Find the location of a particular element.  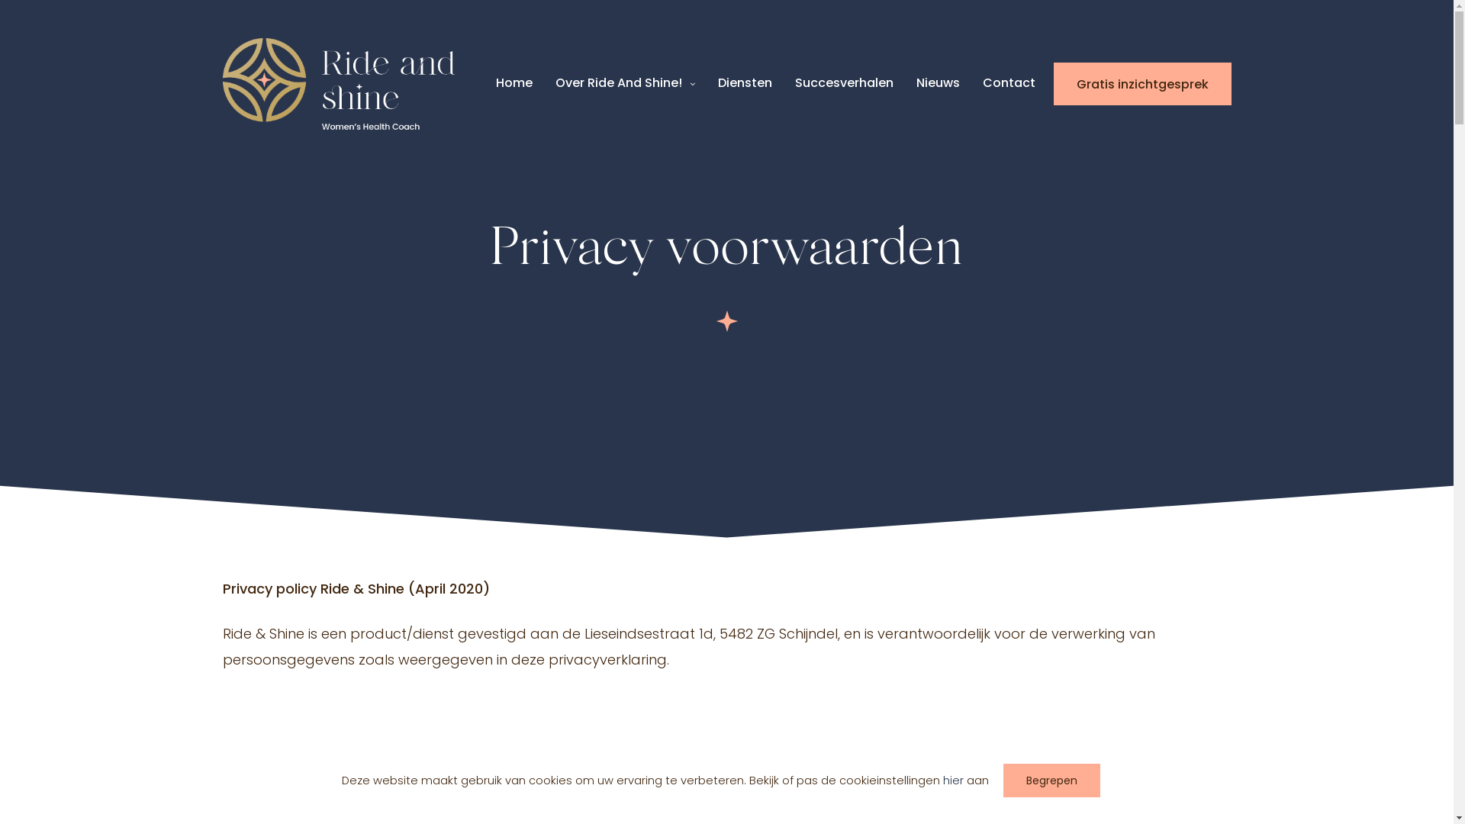

rideandshine-ster is located at coordinates (726, 321).